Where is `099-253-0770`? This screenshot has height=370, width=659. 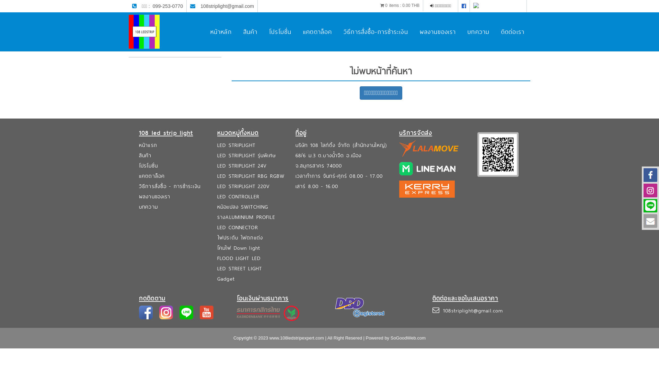
099-253-0770 is located at coordinates (168, 6).